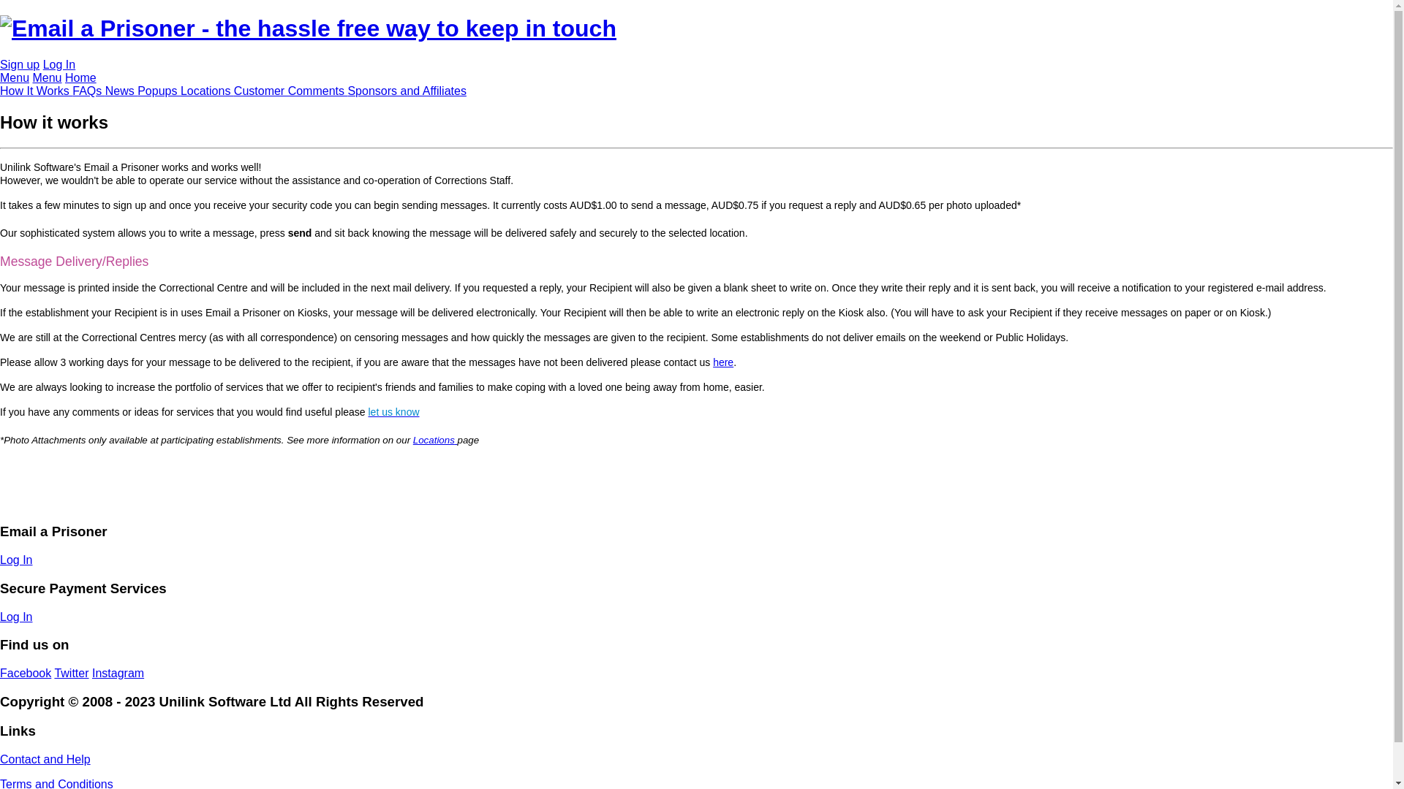 This screenshot has width=1404, height=789. What do you see at coordinates (436, 440) in the screenshot?
I see `Locations` at bounding box center [436, 440].